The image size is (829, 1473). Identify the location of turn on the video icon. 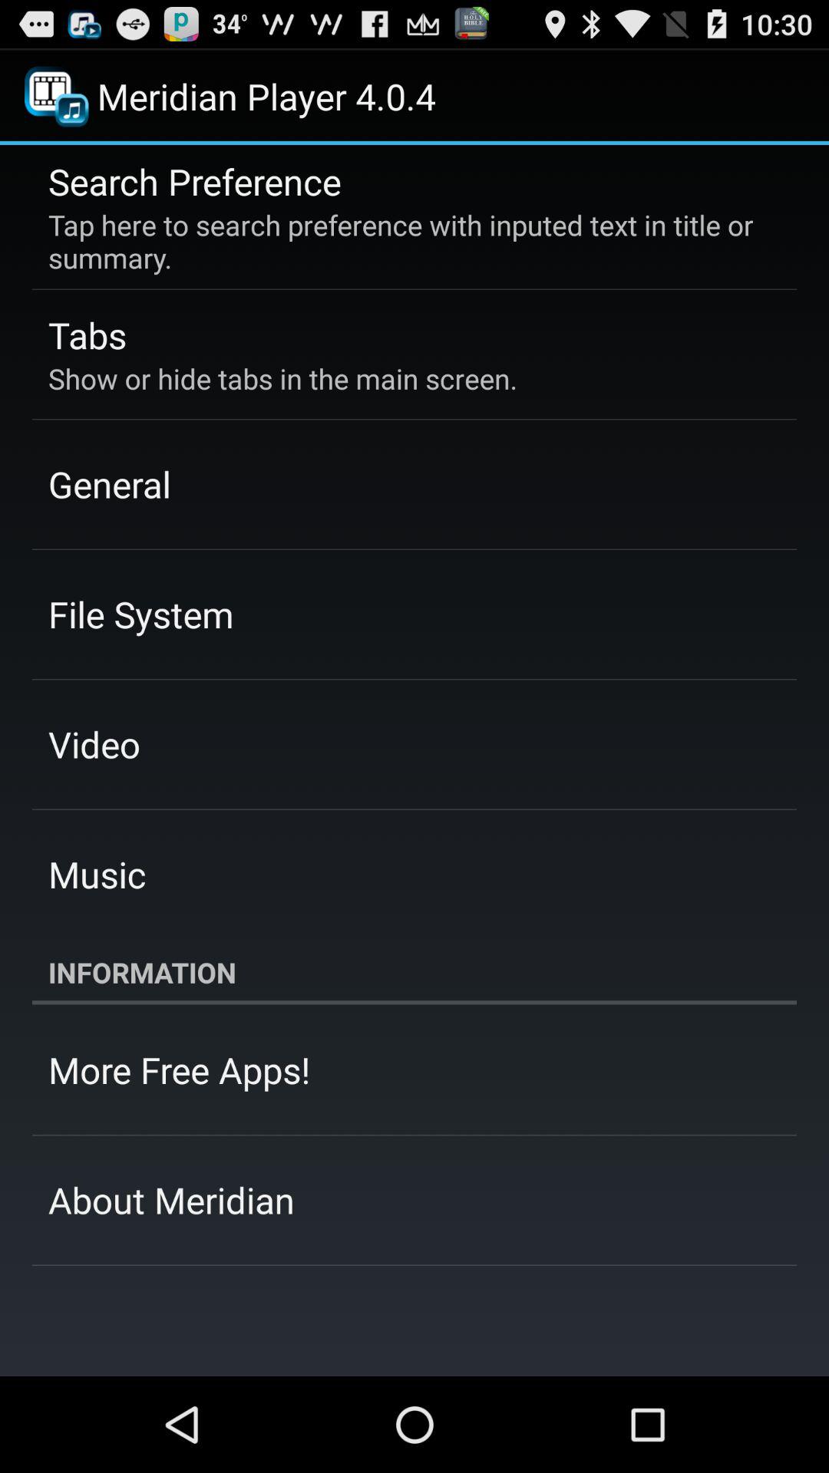
(94, 744).